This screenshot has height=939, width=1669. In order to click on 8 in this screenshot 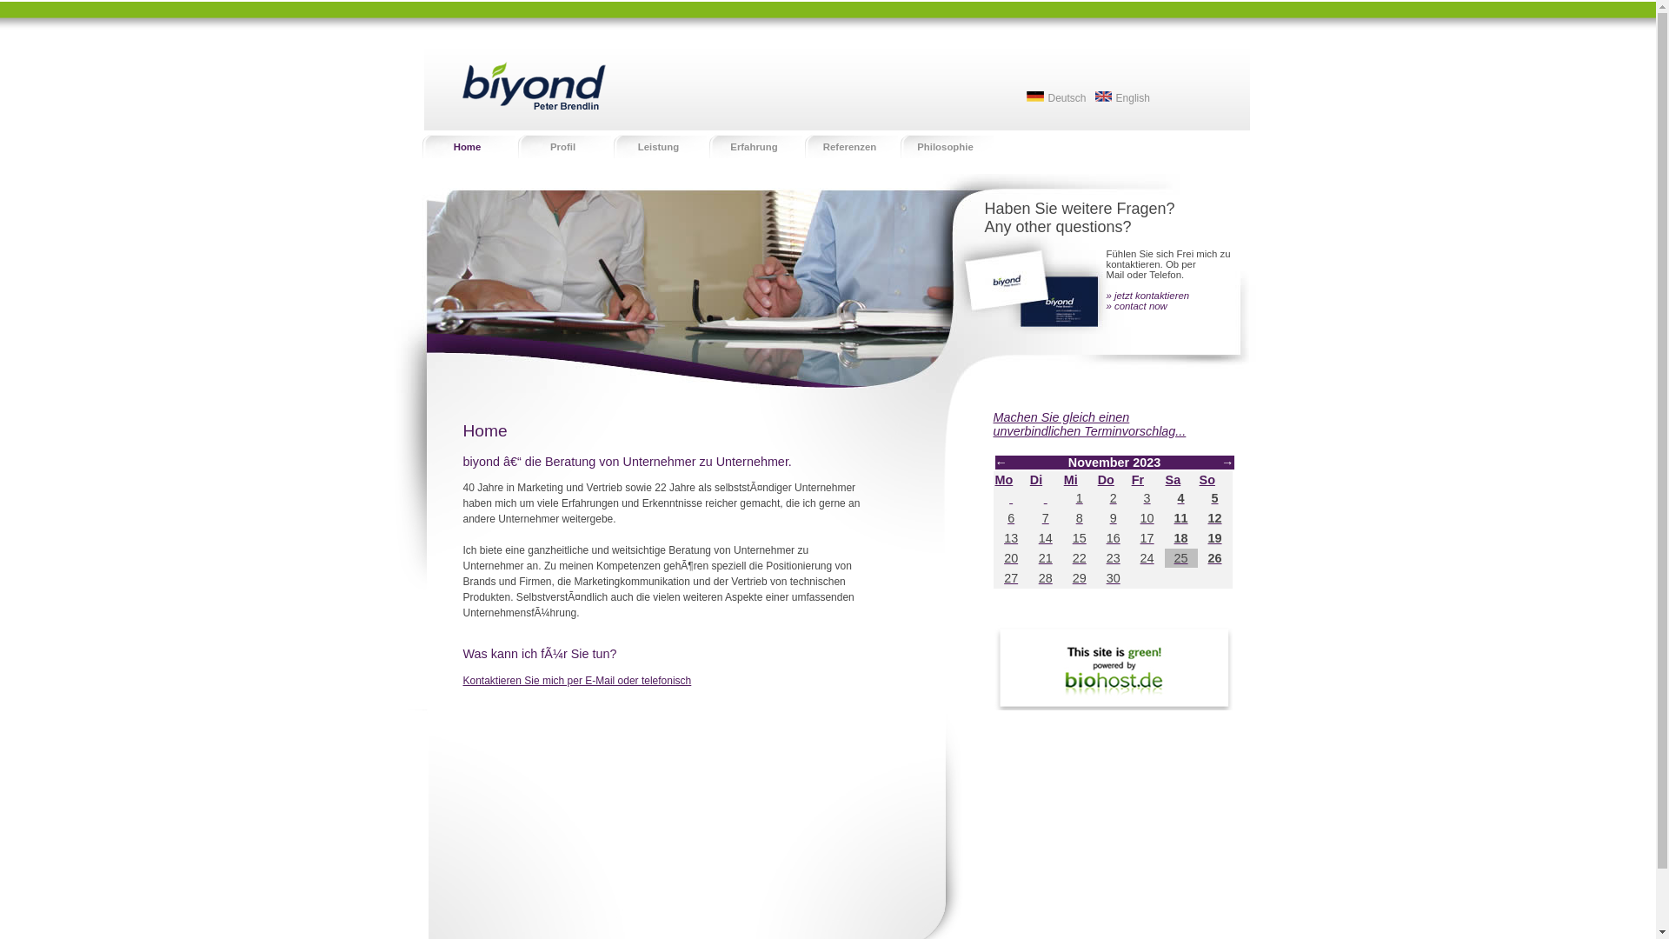, I will do `click(1080, 518)`.